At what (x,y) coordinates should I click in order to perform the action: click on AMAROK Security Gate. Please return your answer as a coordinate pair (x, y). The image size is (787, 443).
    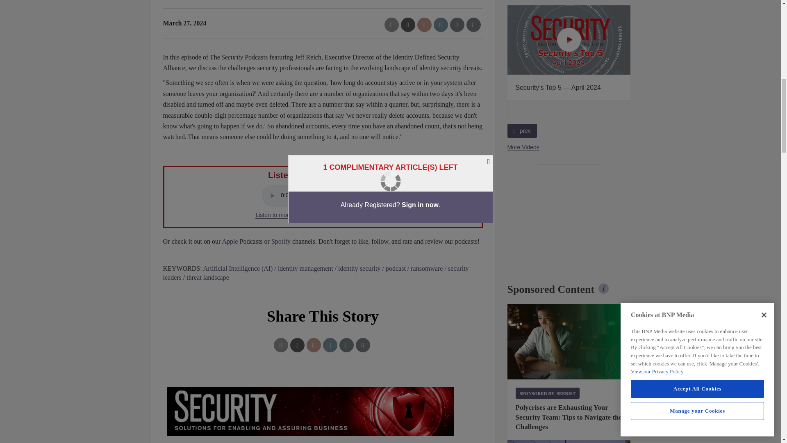
    Looking at the image, I should click on (569, 441).